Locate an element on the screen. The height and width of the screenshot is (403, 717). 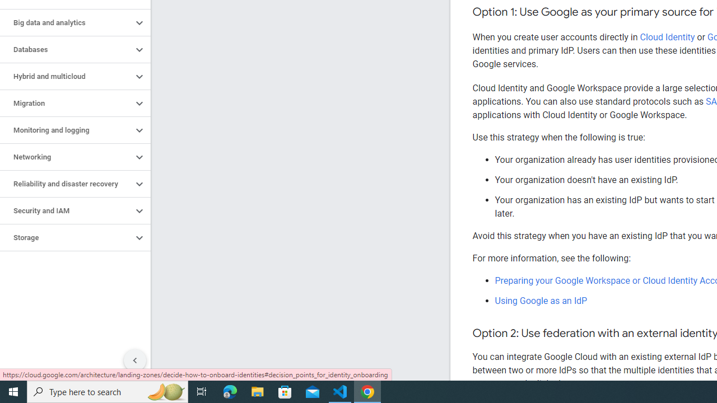
Security and IAM is located at coordinates (66, 210).